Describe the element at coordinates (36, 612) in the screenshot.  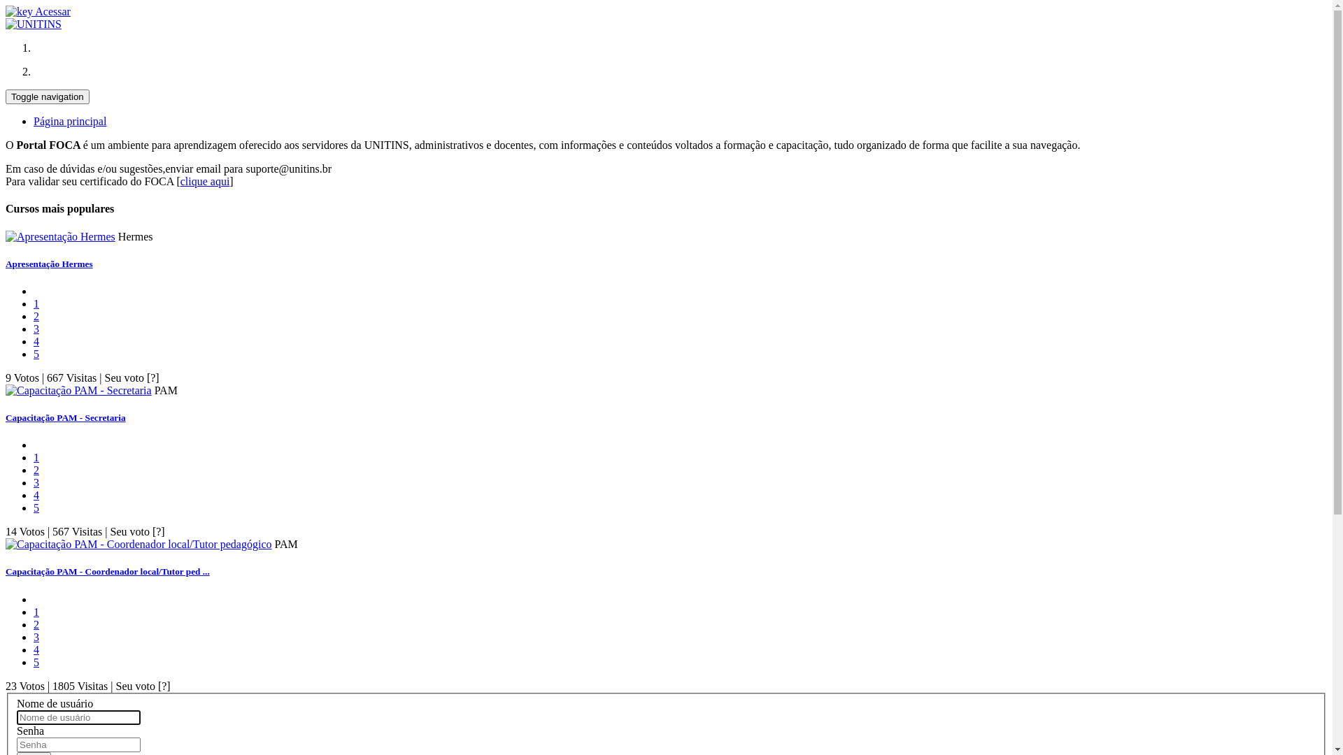
I see `1` at that location.